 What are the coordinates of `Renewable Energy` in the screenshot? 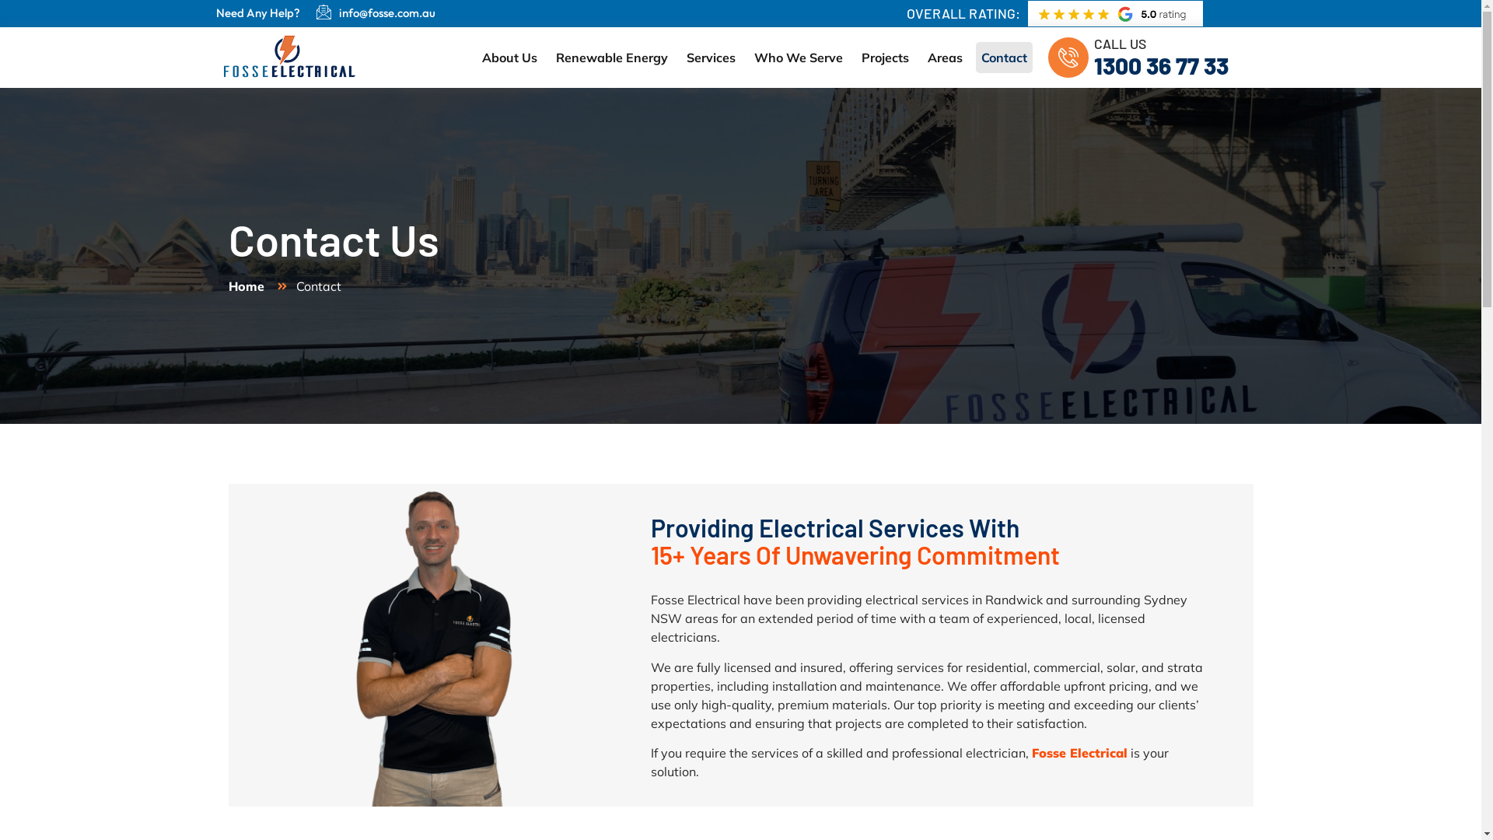 It's located at (612, 58).